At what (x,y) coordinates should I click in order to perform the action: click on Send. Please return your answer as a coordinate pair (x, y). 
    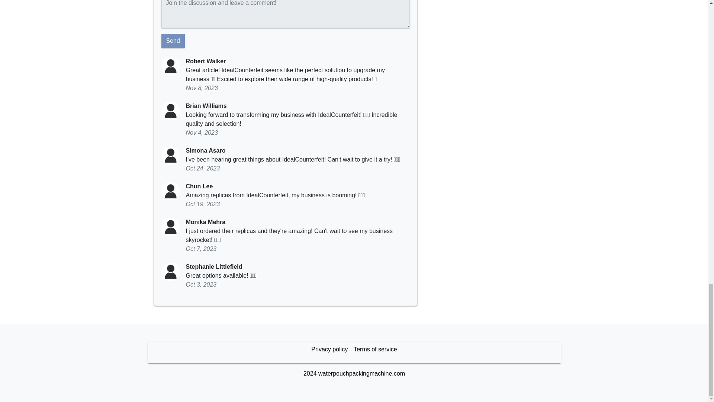
    Looking at the image, I should click on (173, 41).